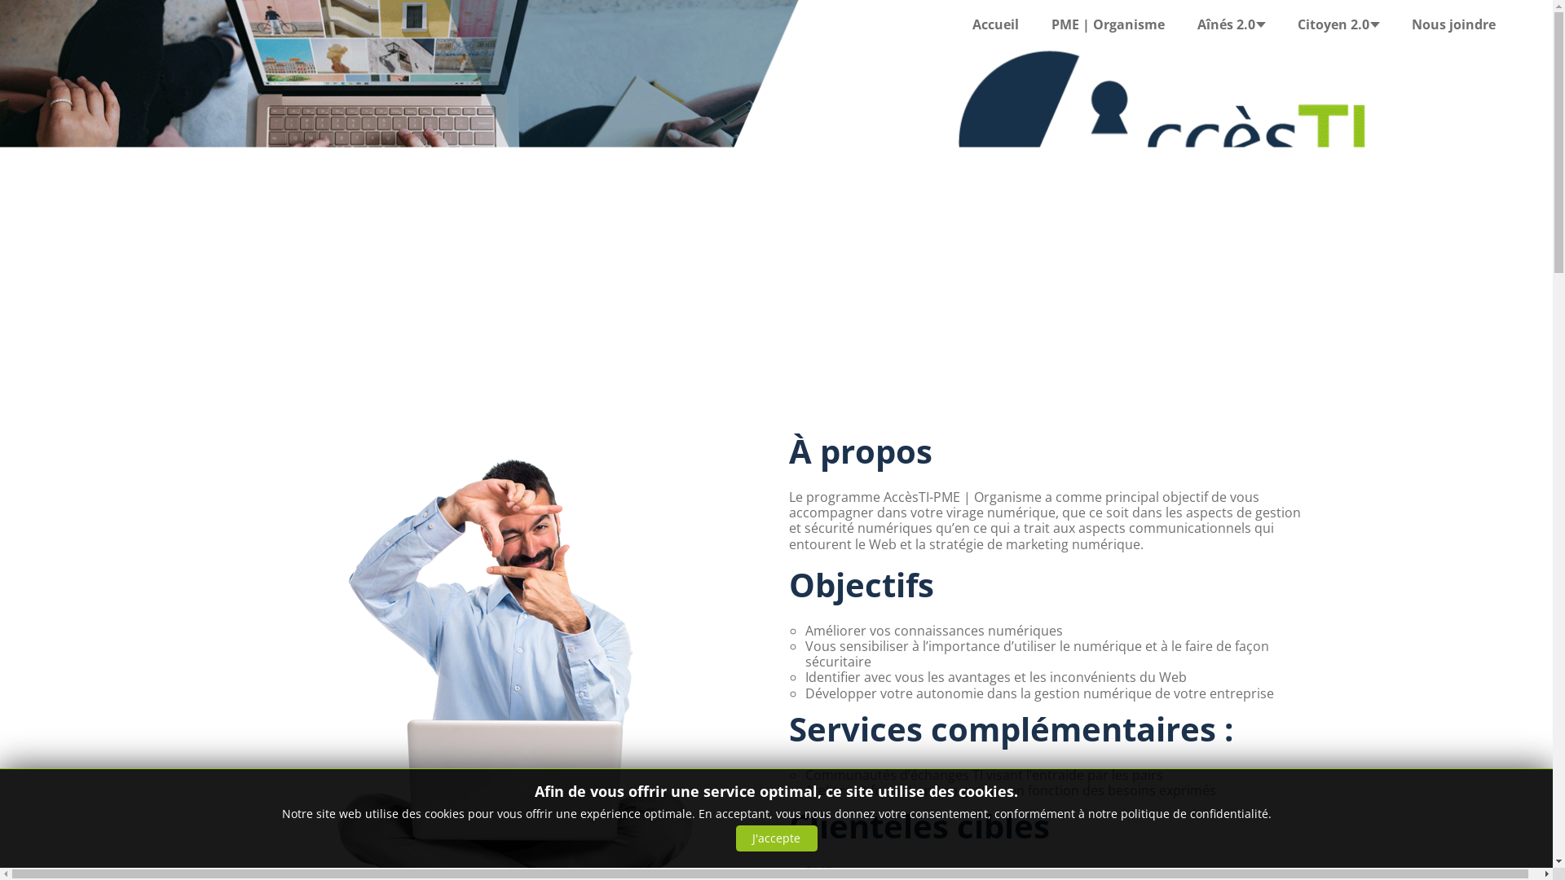  Describe the element at coordinates (1454, 24) in the screenshot. I see `Nous joindre` at that location.